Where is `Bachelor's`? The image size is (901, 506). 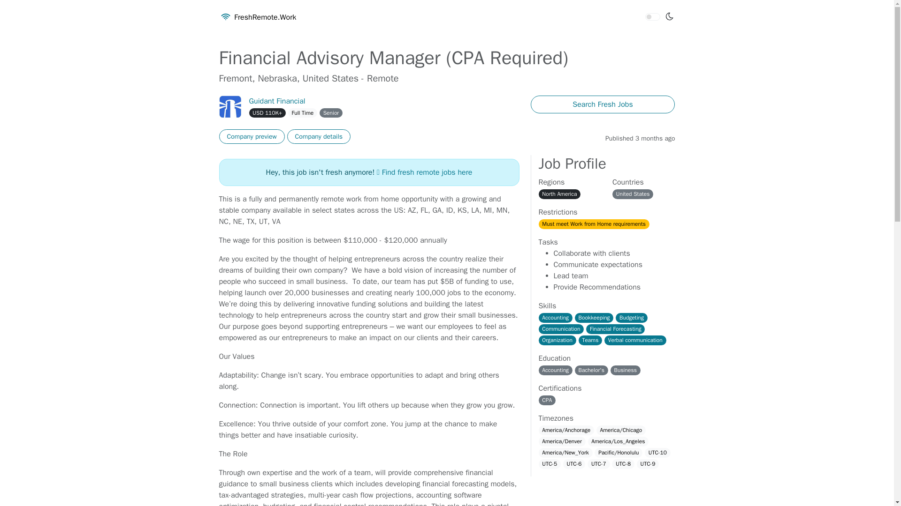
Bachelor's is located at coordinates (591, 370).